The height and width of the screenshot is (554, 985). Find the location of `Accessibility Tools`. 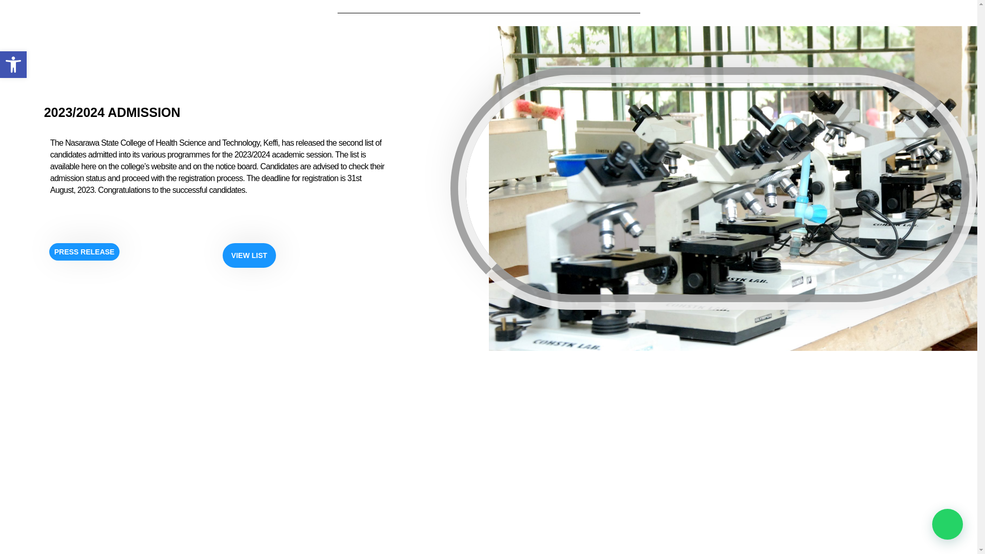

Accessibility Tools is located at coordinates (13, 65).